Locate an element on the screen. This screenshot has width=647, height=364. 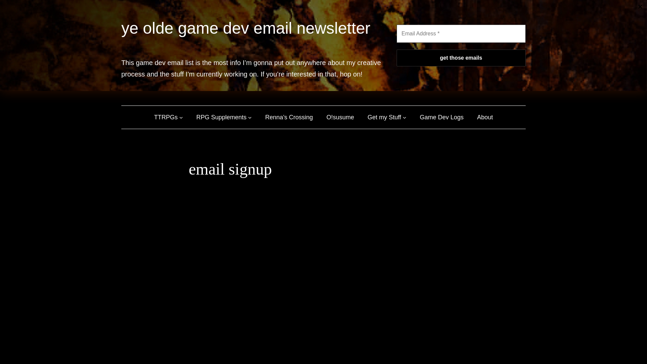
Email Address is located at coordinates (461, 34).